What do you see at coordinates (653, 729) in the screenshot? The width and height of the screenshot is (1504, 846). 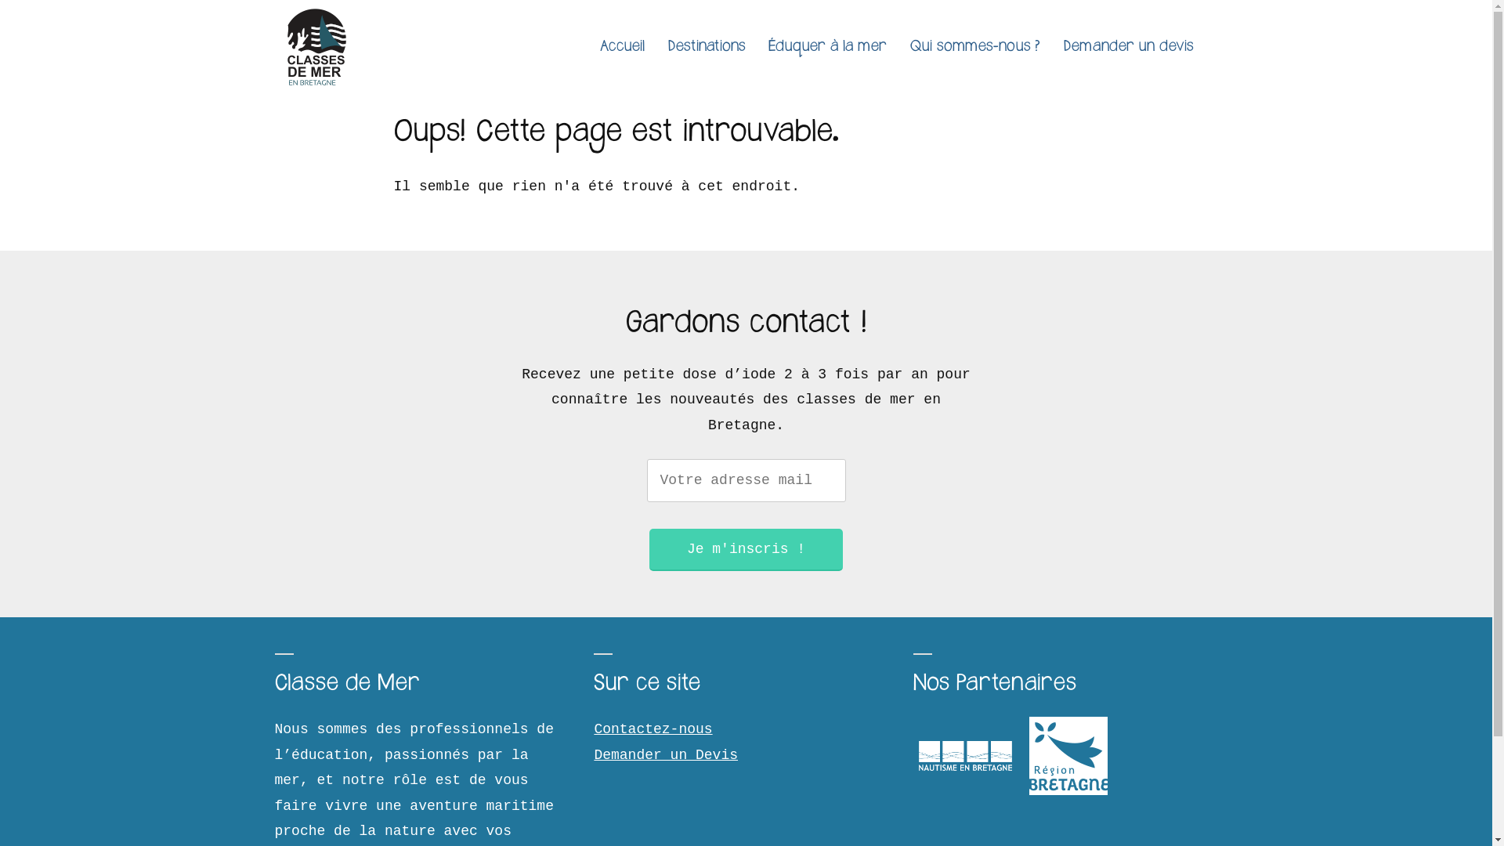 I see `Contactez-nous` at bounding box center [653, 729].